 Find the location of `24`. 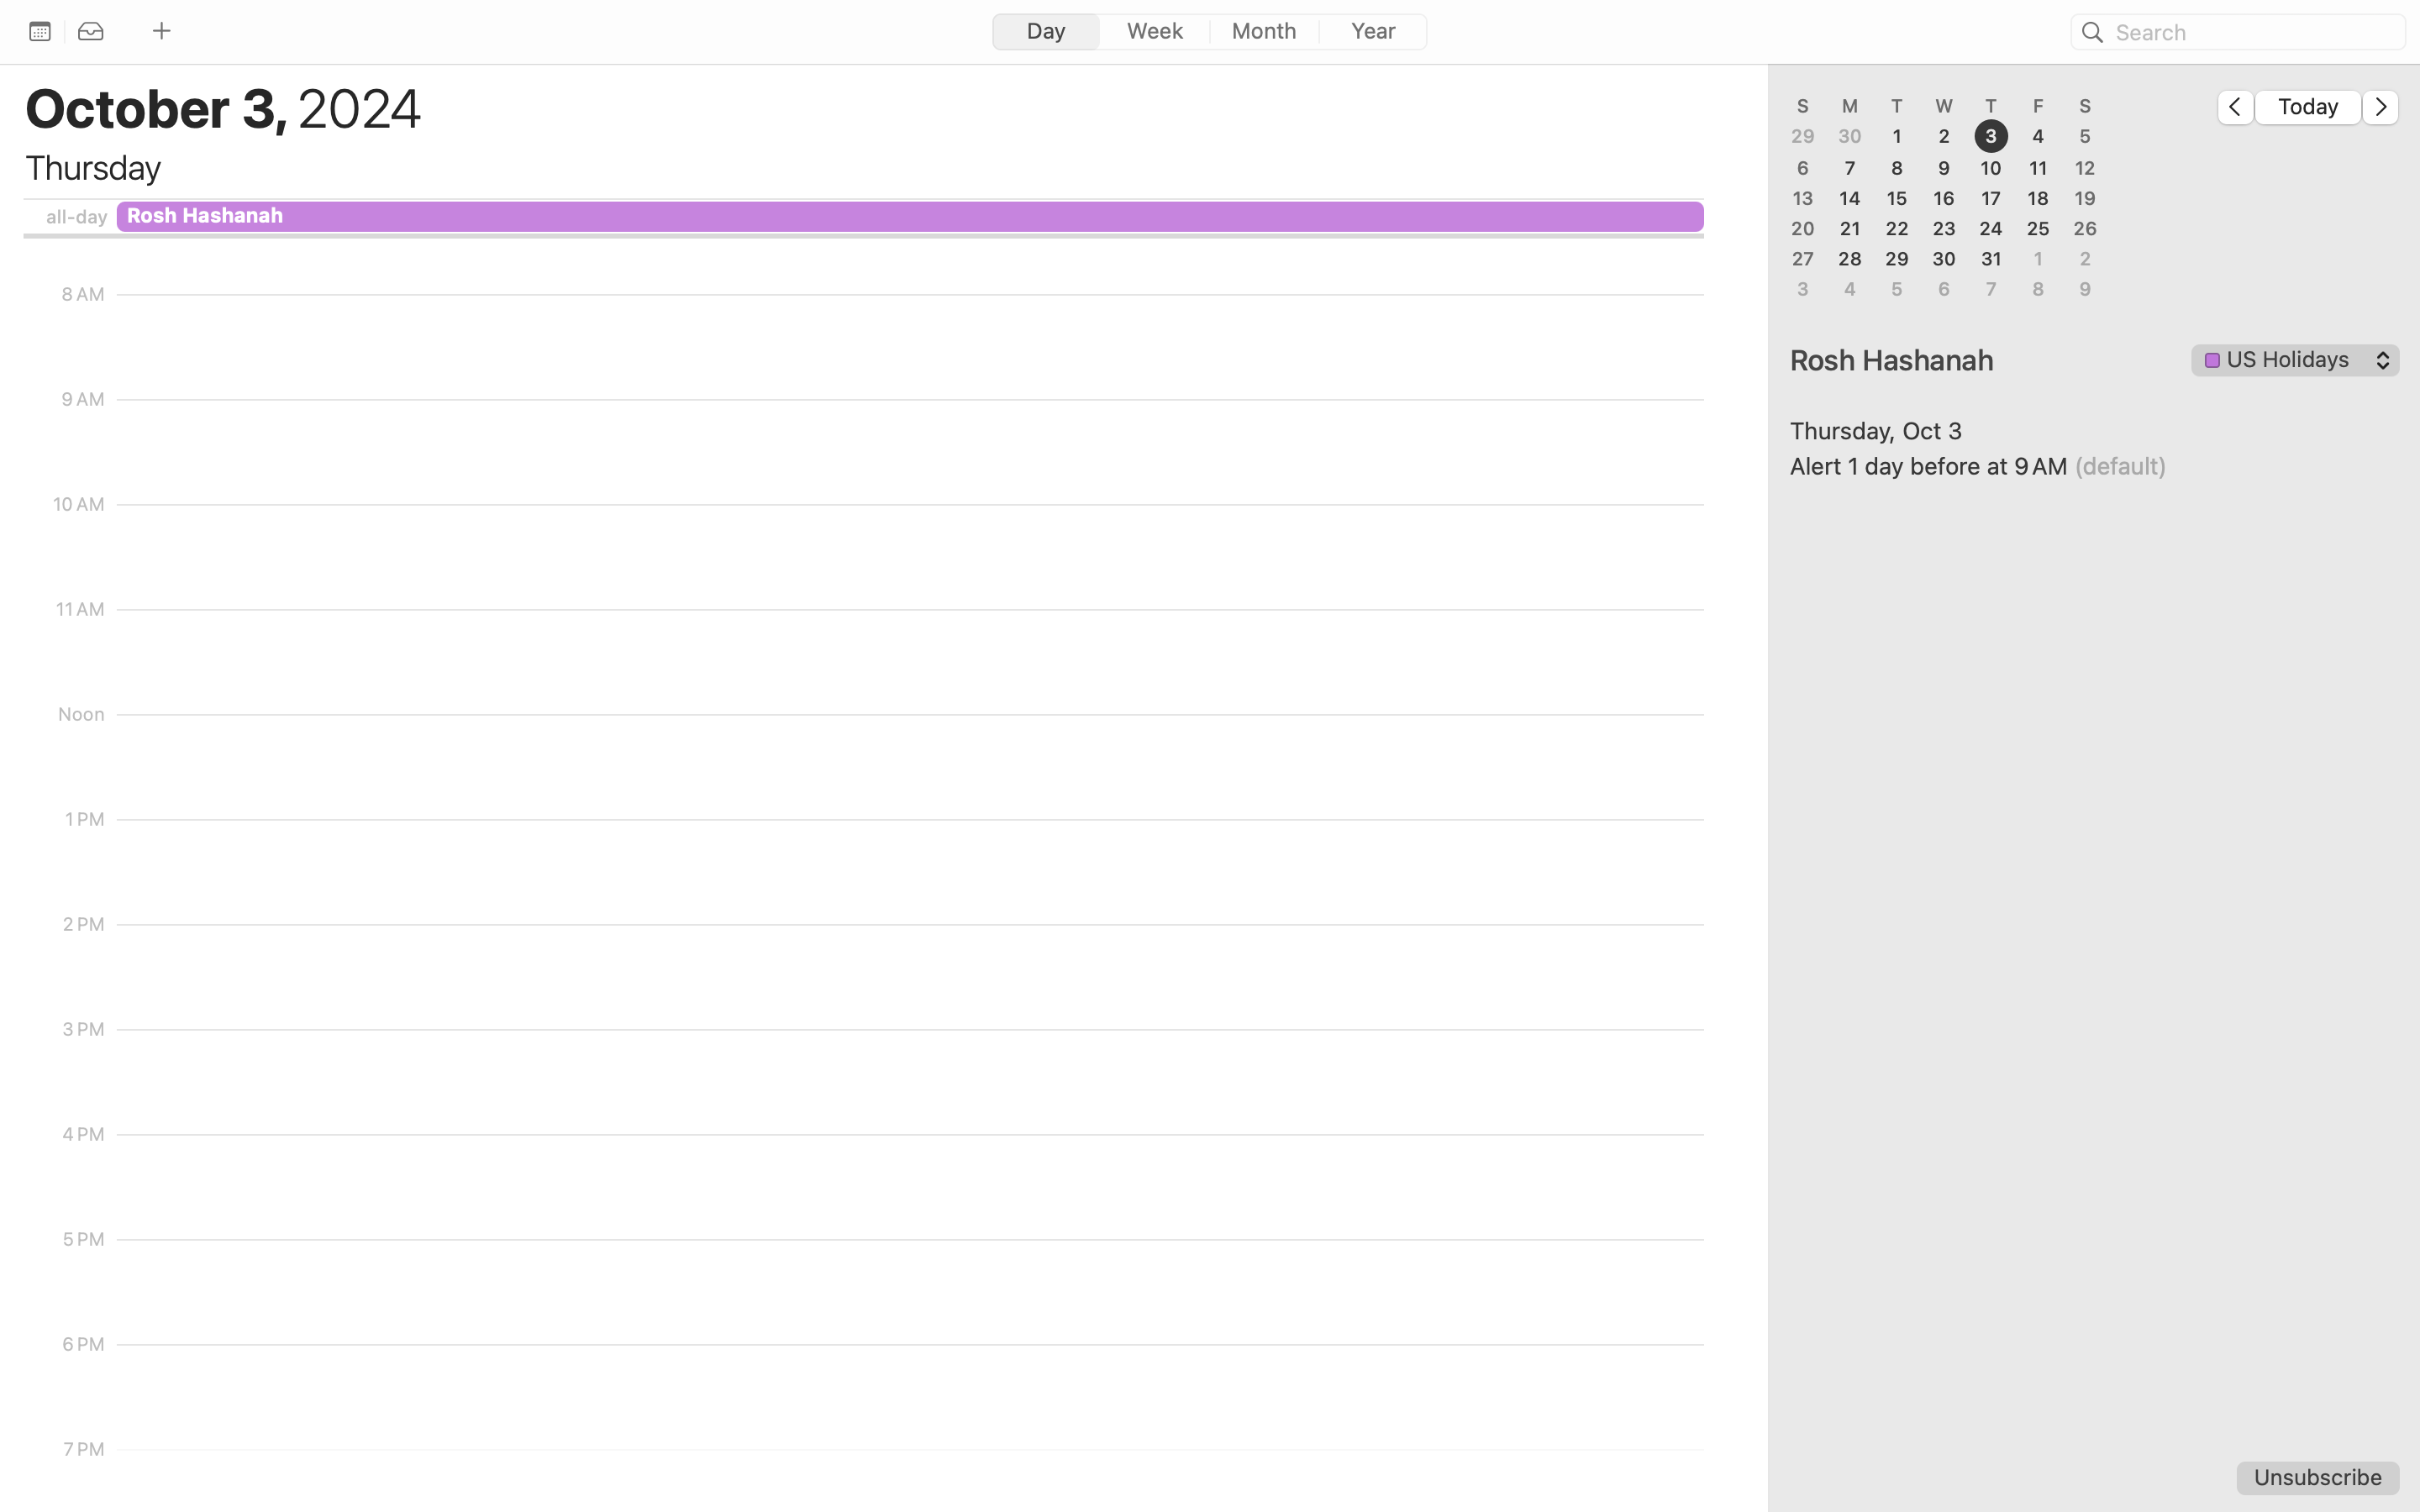

24 is located at coordinates (1991, 228).